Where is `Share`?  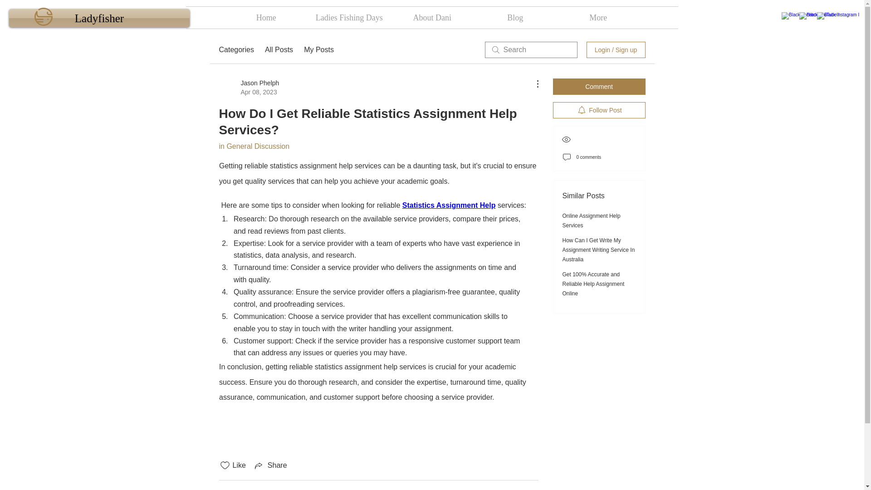
Share is located at coordinates (270, 465).